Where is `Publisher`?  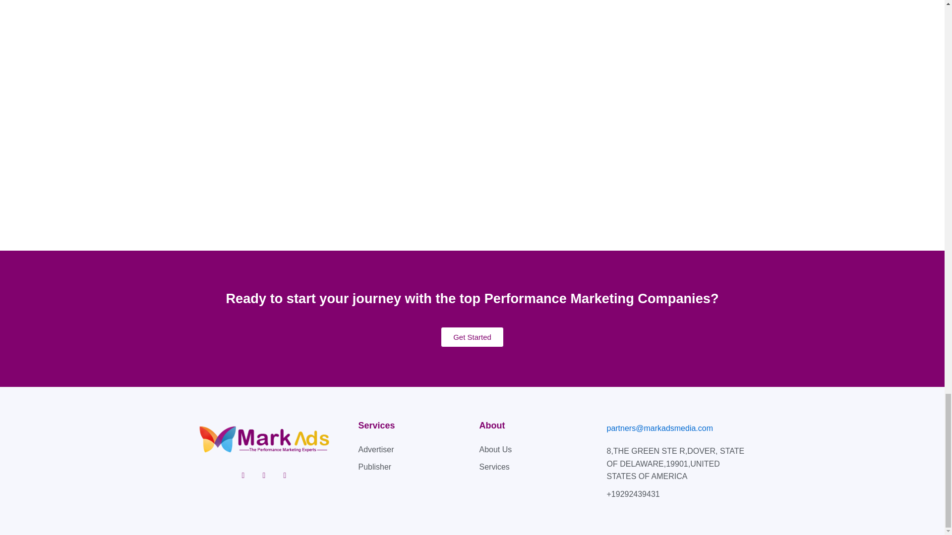
Publisher is located at coordinates (414, 467).